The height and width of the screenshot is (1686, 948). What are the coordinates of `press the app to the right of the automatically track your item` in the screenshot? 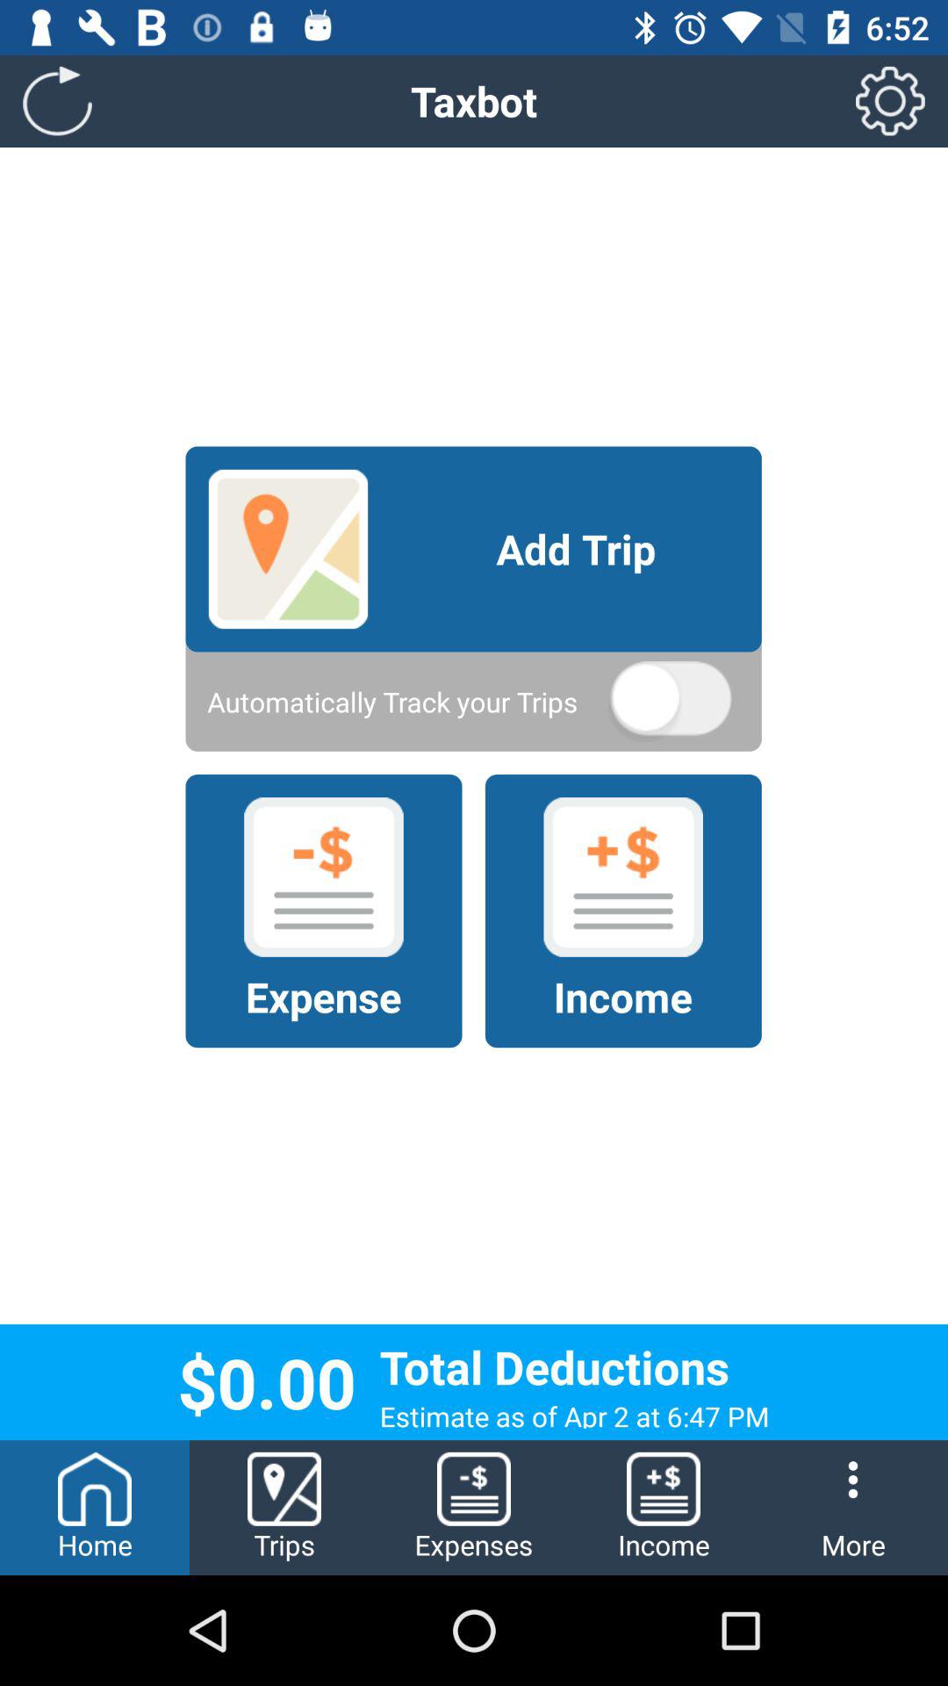 It's located at (670, 702).